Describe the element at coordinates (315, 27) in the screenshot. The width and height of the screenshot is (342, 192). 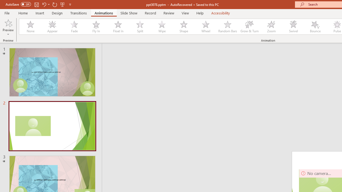
I see `Bounce` at that location.